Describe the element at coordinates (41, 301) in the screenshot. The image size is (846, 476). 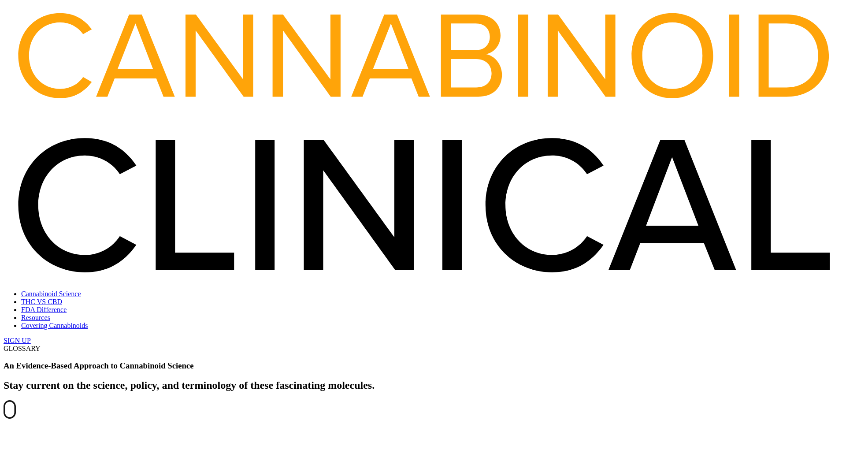
I see `THC VS CBD` at that location.